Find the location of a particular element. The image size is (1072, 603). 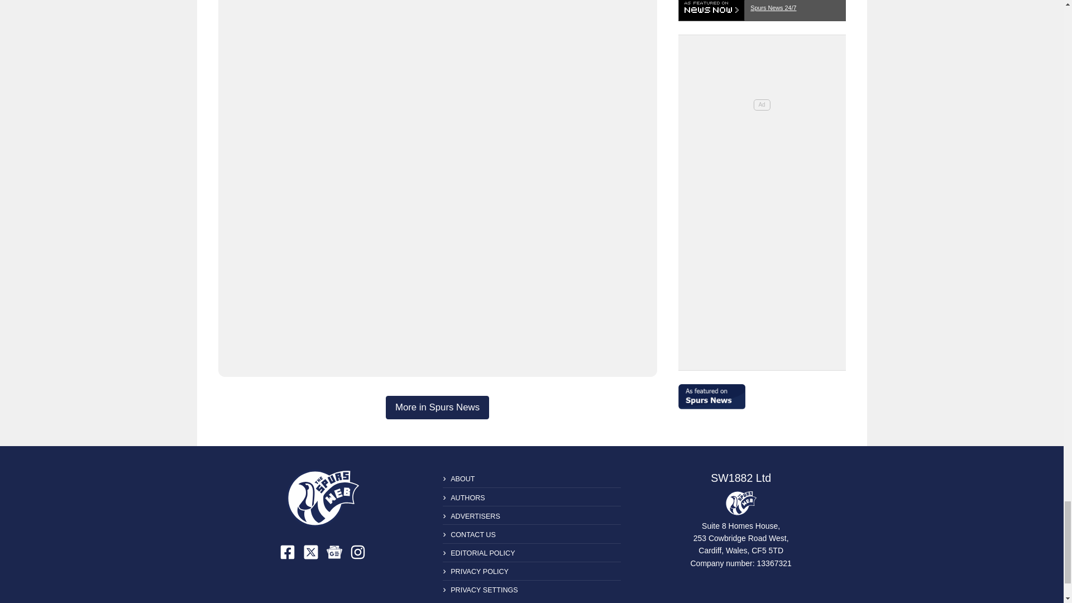

The Spurs Web - Tottenham Hotspur Football News on Instagram is located at coordinates (357, 552).